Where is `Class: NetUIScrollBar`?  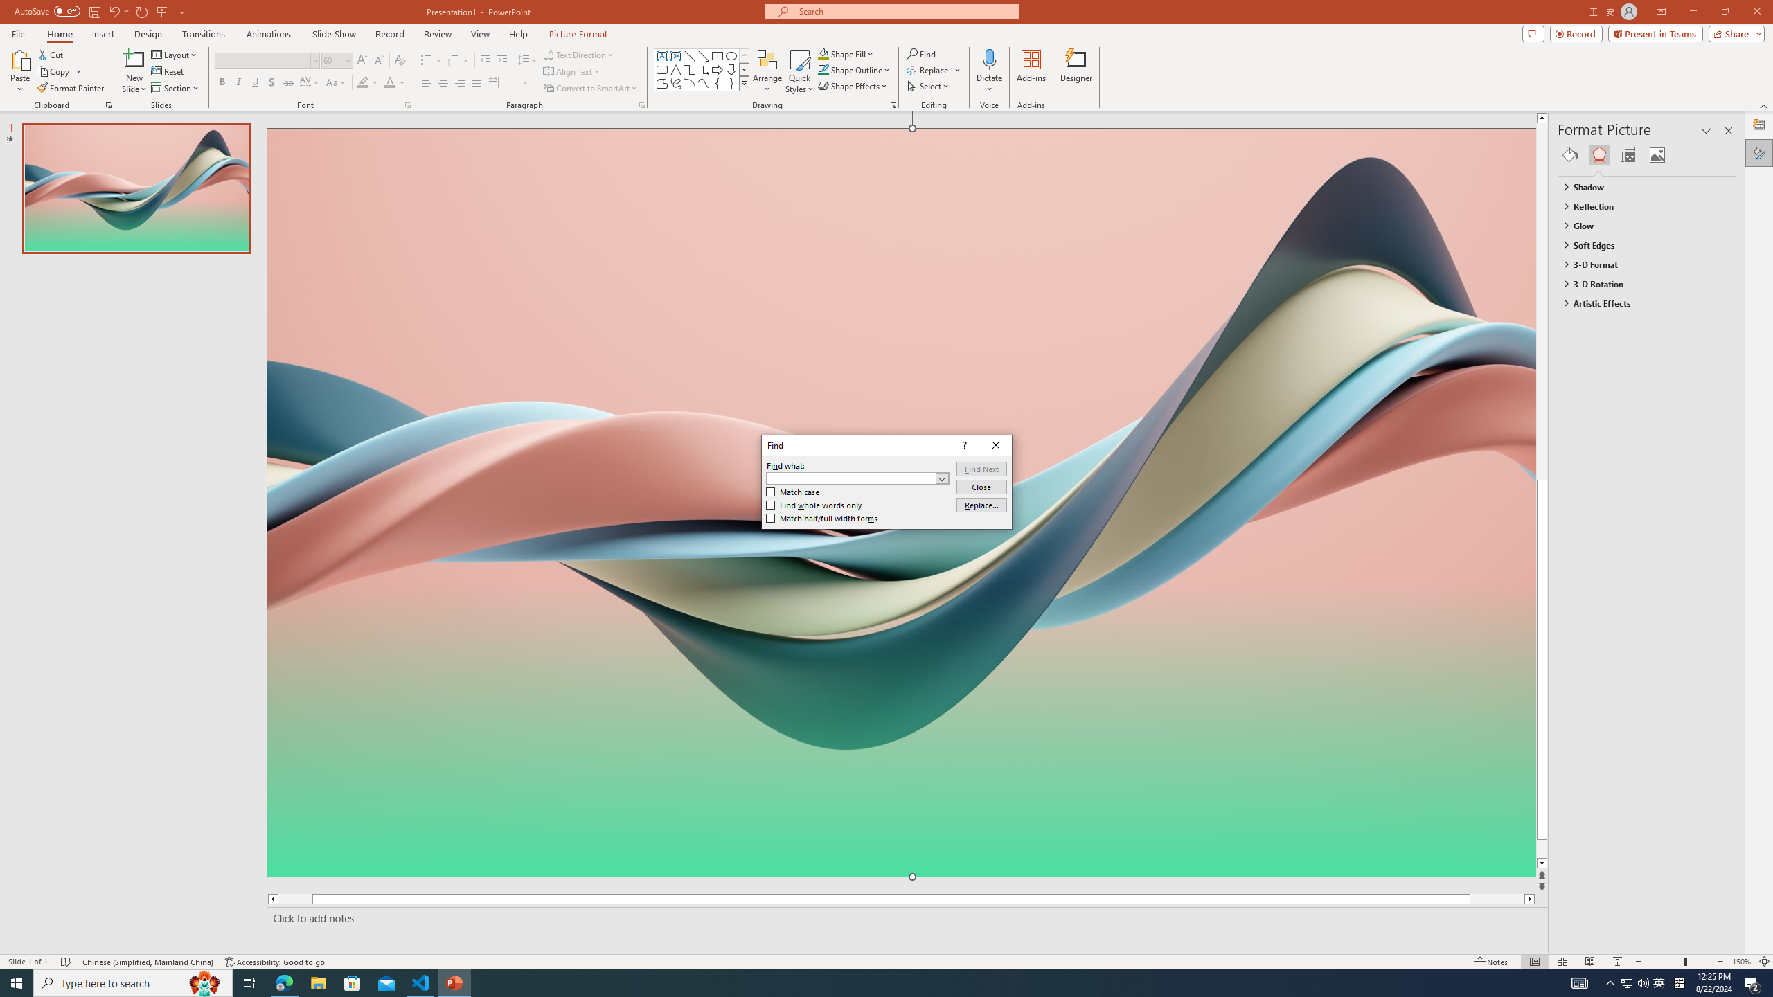
Class: NetUIScrollBar is located at coordinates (1729, 560).